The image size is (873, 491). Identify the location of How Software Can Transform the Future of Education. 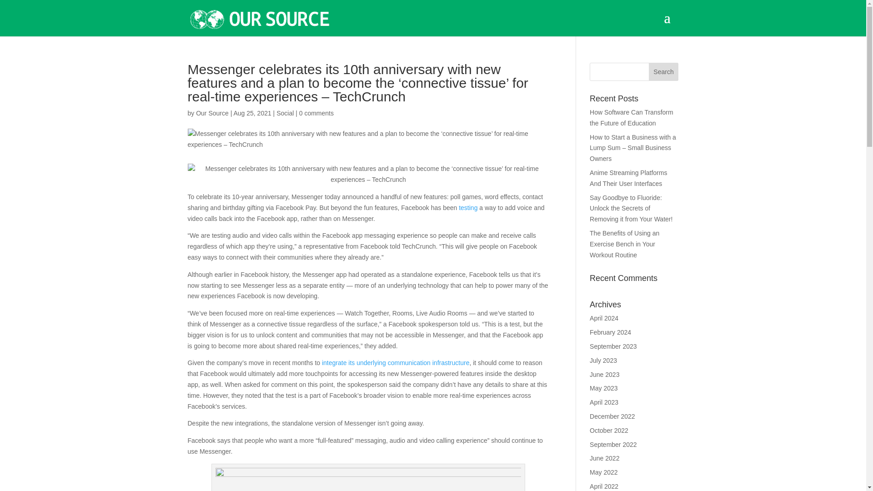
(631, 117).